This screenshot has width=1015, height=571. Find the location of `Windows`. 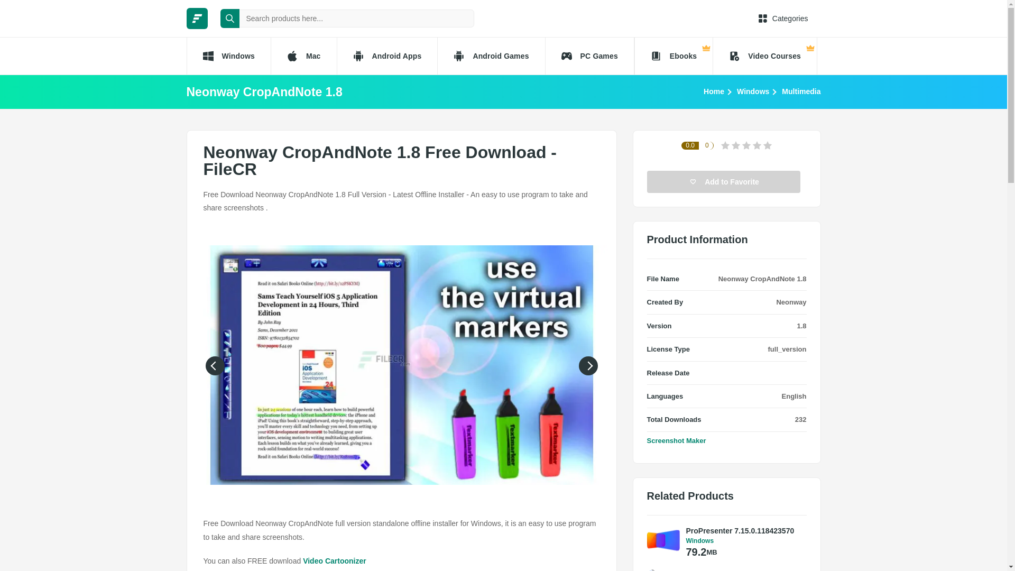

Windows is located at coordinates (227, 56).